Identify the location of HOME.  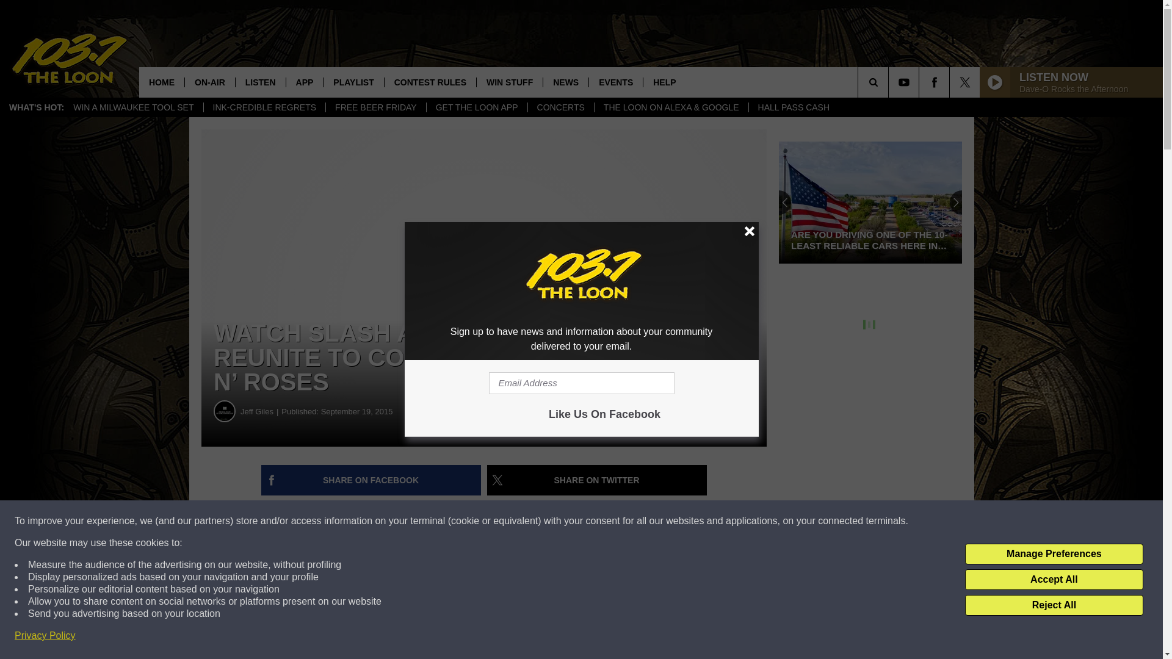
(161, 82).